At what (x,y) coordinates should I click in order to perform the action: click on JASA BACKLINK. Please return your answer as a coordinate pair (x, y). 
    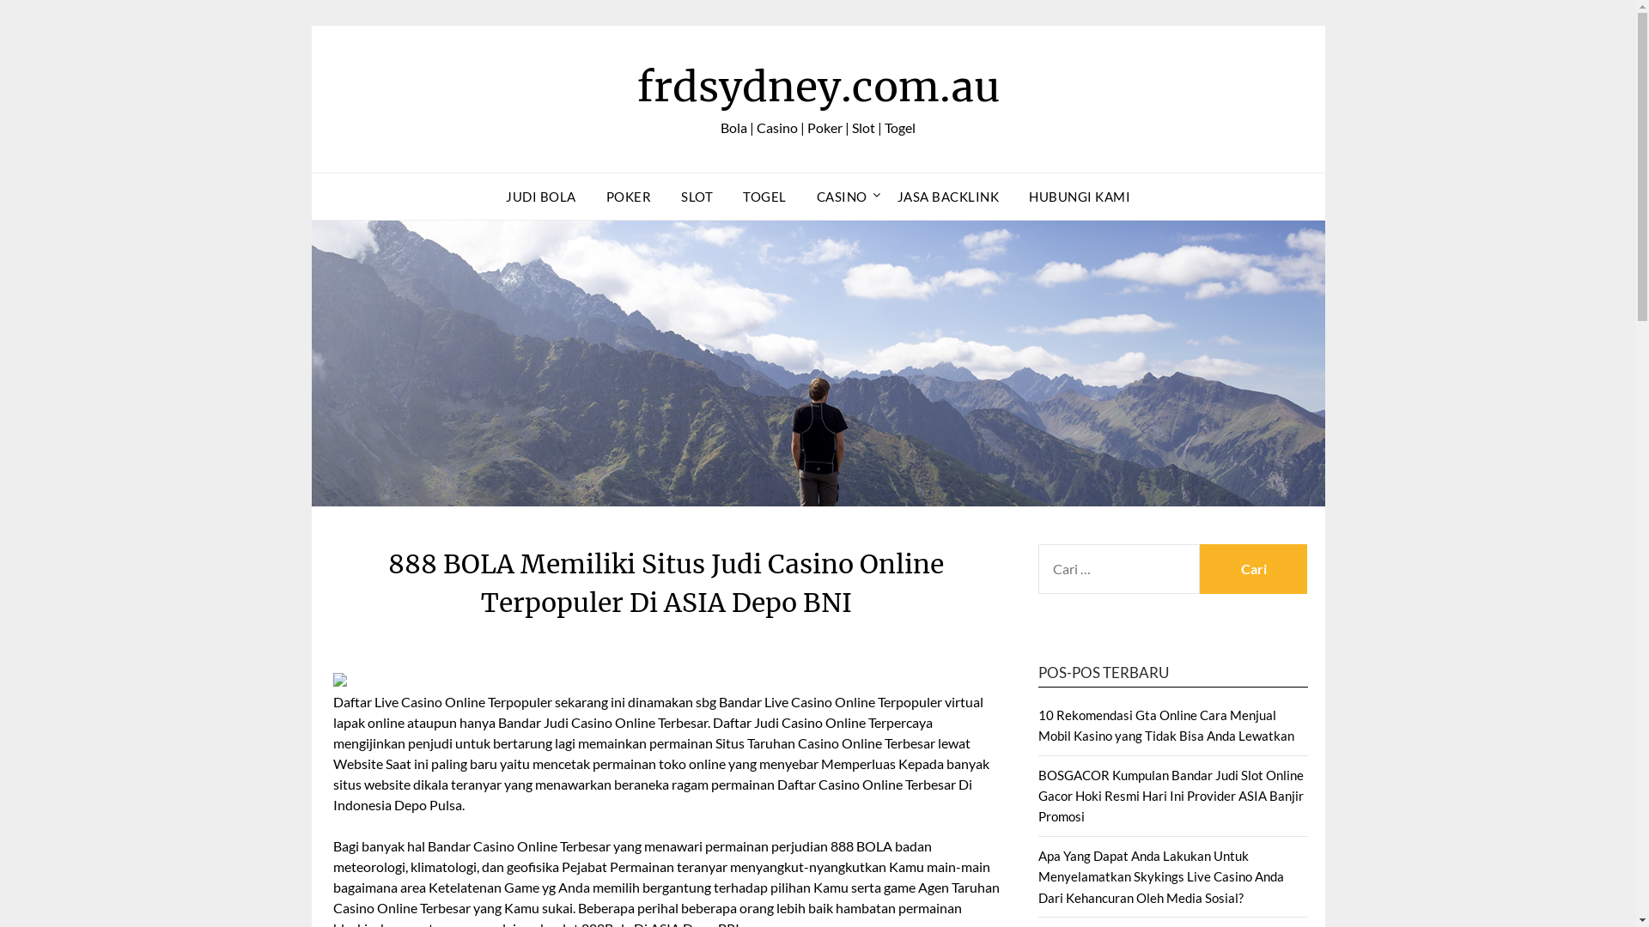
    Looking at the image, I should click on (948, 197).